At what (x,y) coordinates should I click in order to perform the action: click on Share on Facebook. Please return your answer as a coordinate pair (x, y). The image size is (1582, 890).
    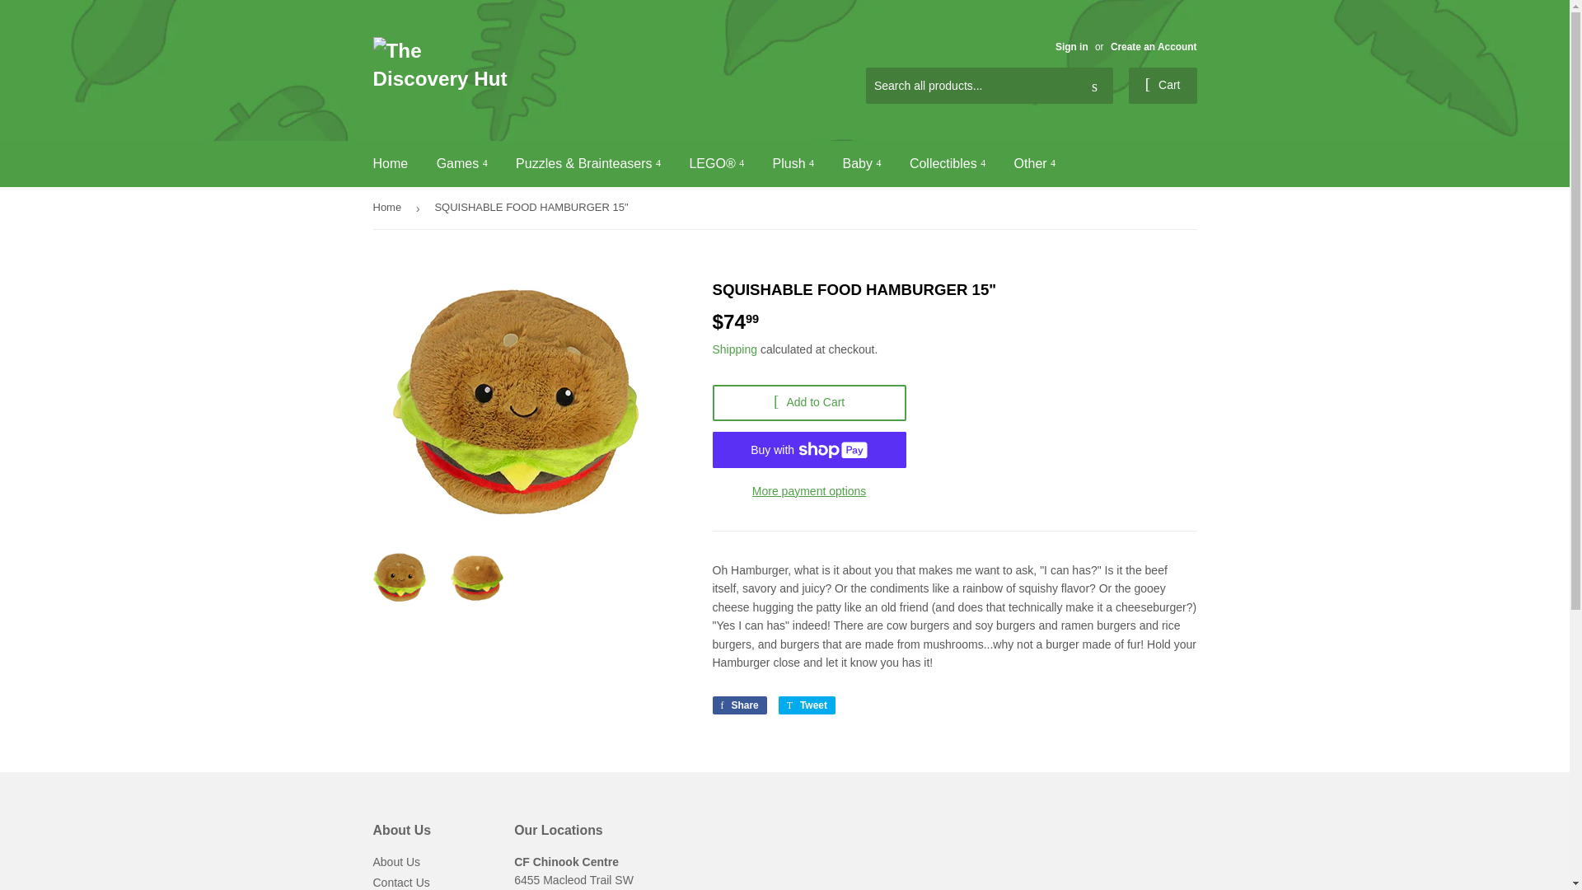
    Looking at the image, I should click on (738, 705).